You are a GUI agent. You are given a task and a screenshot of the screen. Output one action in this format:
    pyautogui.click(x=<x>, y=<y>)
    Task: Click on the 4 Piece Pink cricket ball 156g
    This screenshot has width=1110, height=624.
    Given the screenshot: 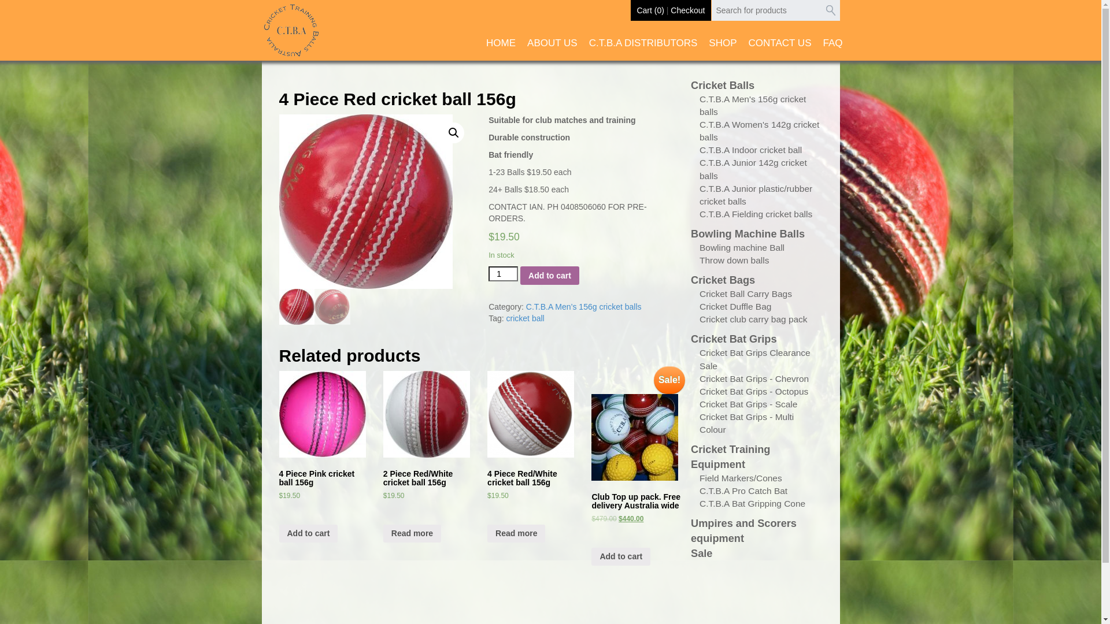 What is the action you would take?
    pyautogui.click(x=323, y=431)
    